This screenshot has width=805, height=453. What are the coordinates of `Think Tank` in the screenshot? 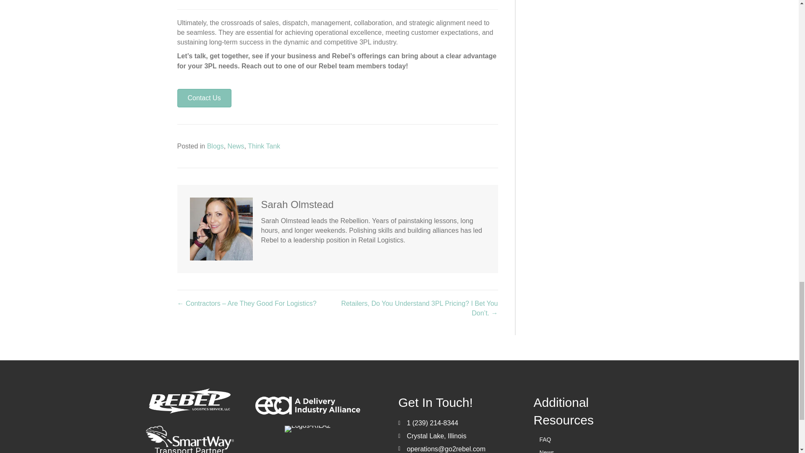 It's located at (264, 146).